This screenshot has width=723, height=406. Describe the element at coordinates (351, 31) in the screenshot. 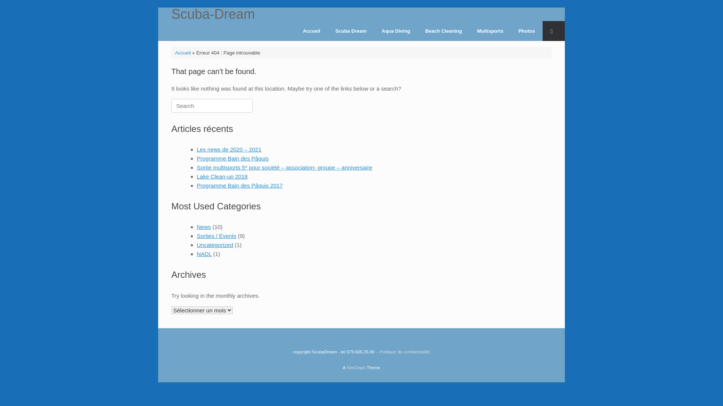

I see `Scuba Dream` at that location.